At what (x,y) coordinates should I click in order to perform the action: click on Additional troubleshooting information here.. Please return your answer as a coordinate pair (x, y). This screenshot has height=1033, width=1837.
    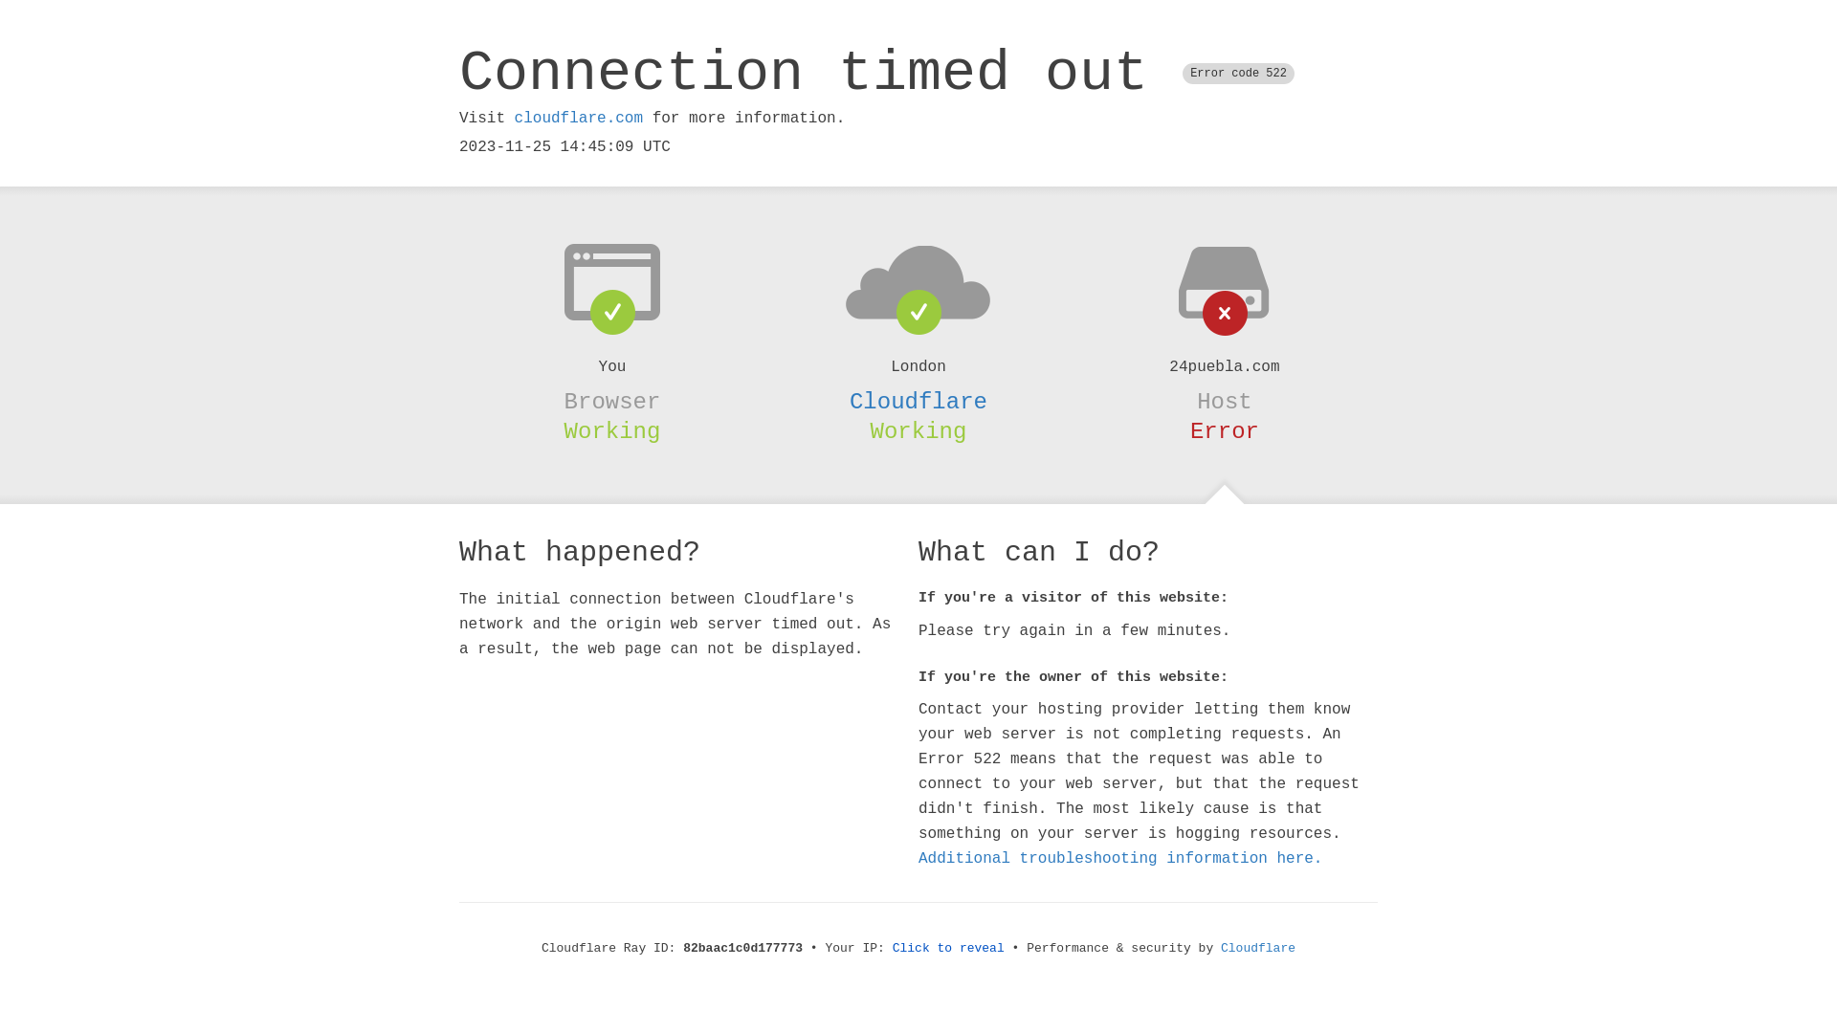
    Looking at the image, I should click on (1120, 859).